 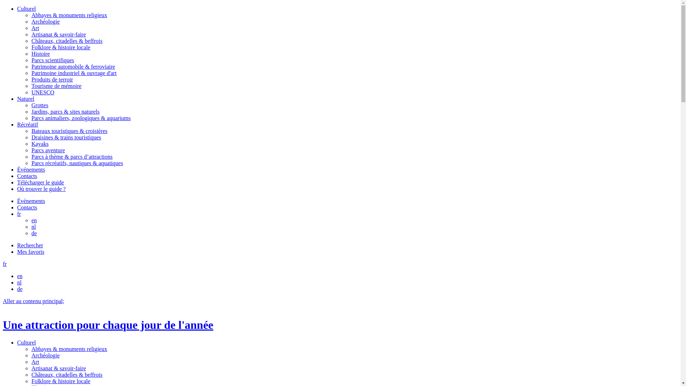 What do you see at coordinates (20, 289) in the screenshot?
I see `de` at bounding box center [20, 289].